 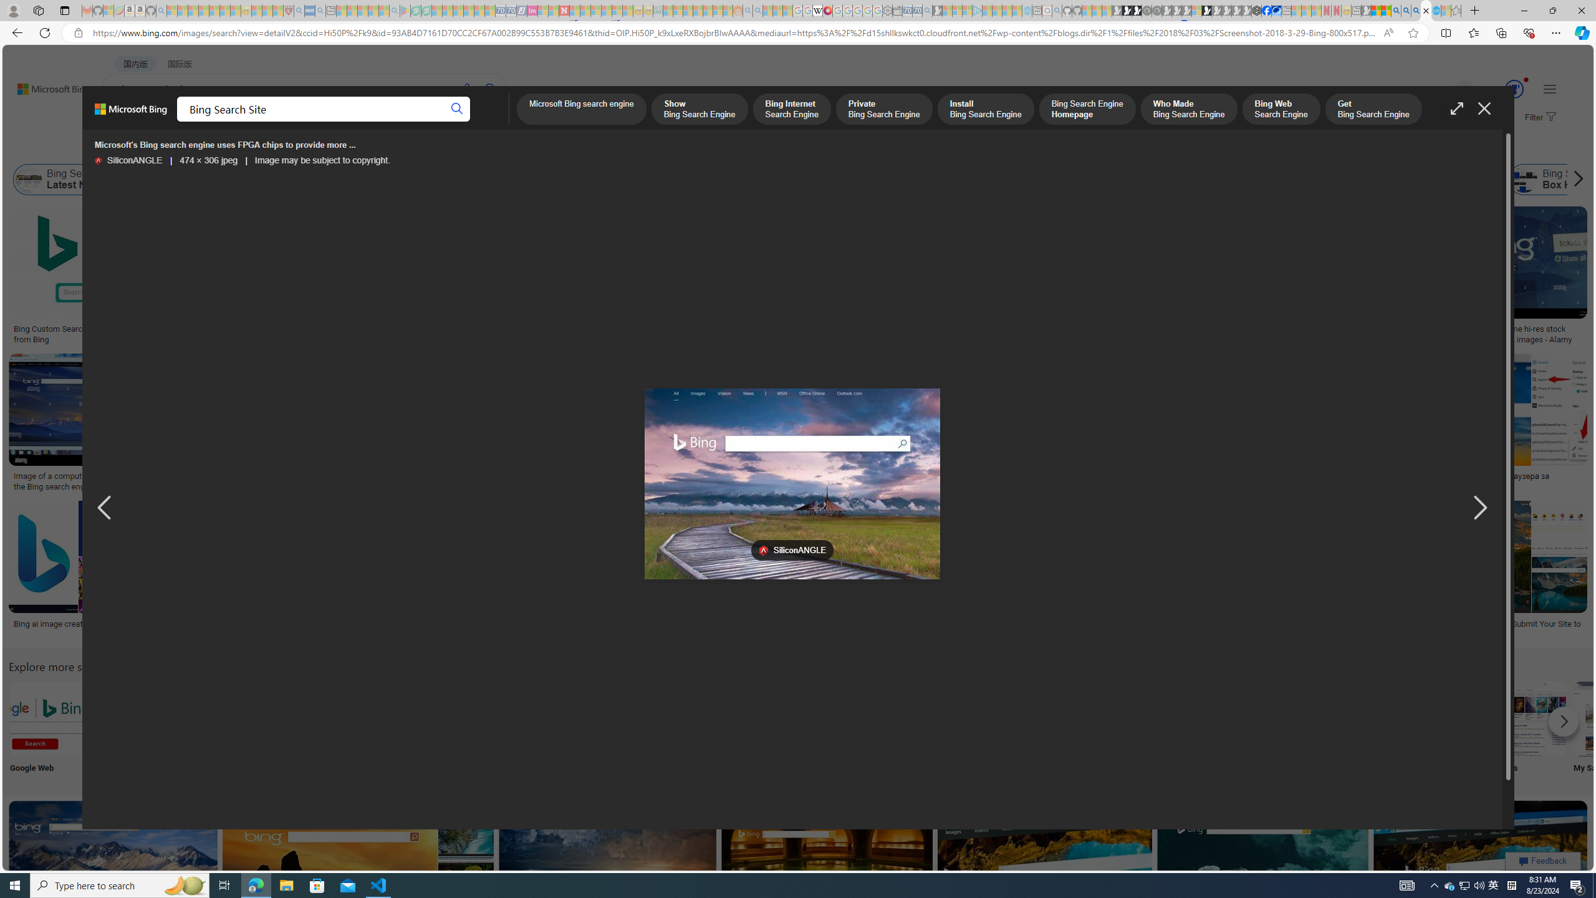 I want to click on IMAGES, so click(x=224, y=123).